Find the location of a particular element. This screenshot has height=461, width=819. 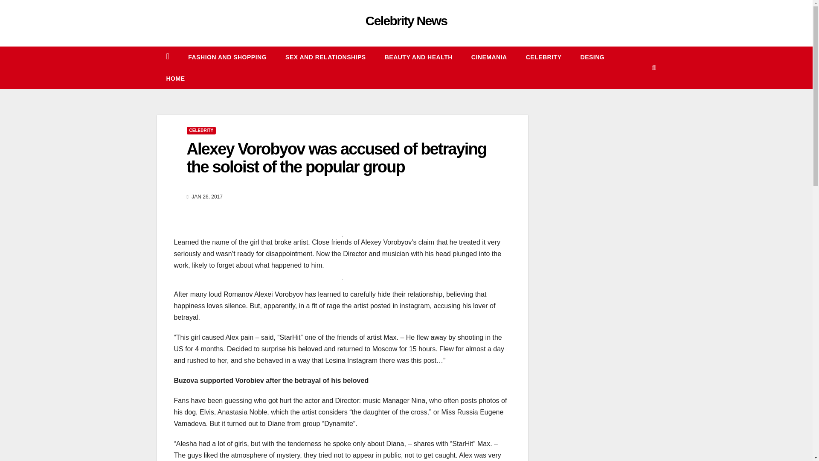

FASHION AND SHOPPING is located at coordinates (227, 57).